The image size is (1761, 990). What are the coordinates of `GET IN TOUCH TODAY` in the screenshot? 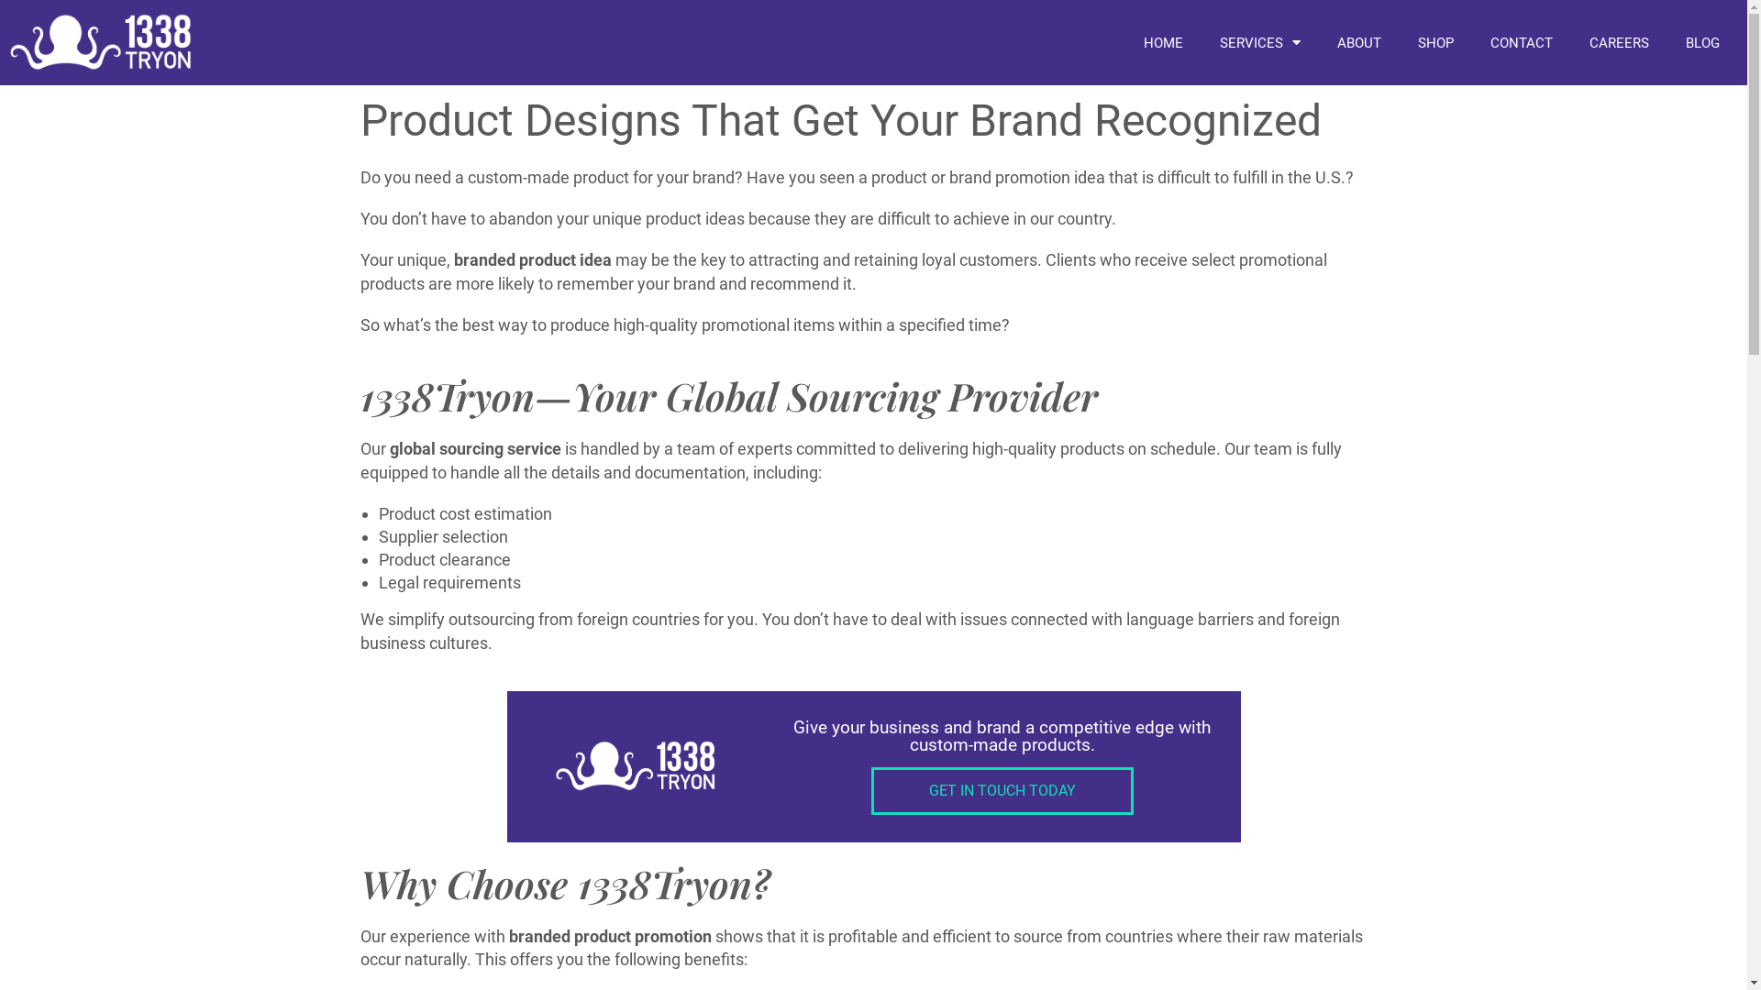 It's located at (1002, 791).